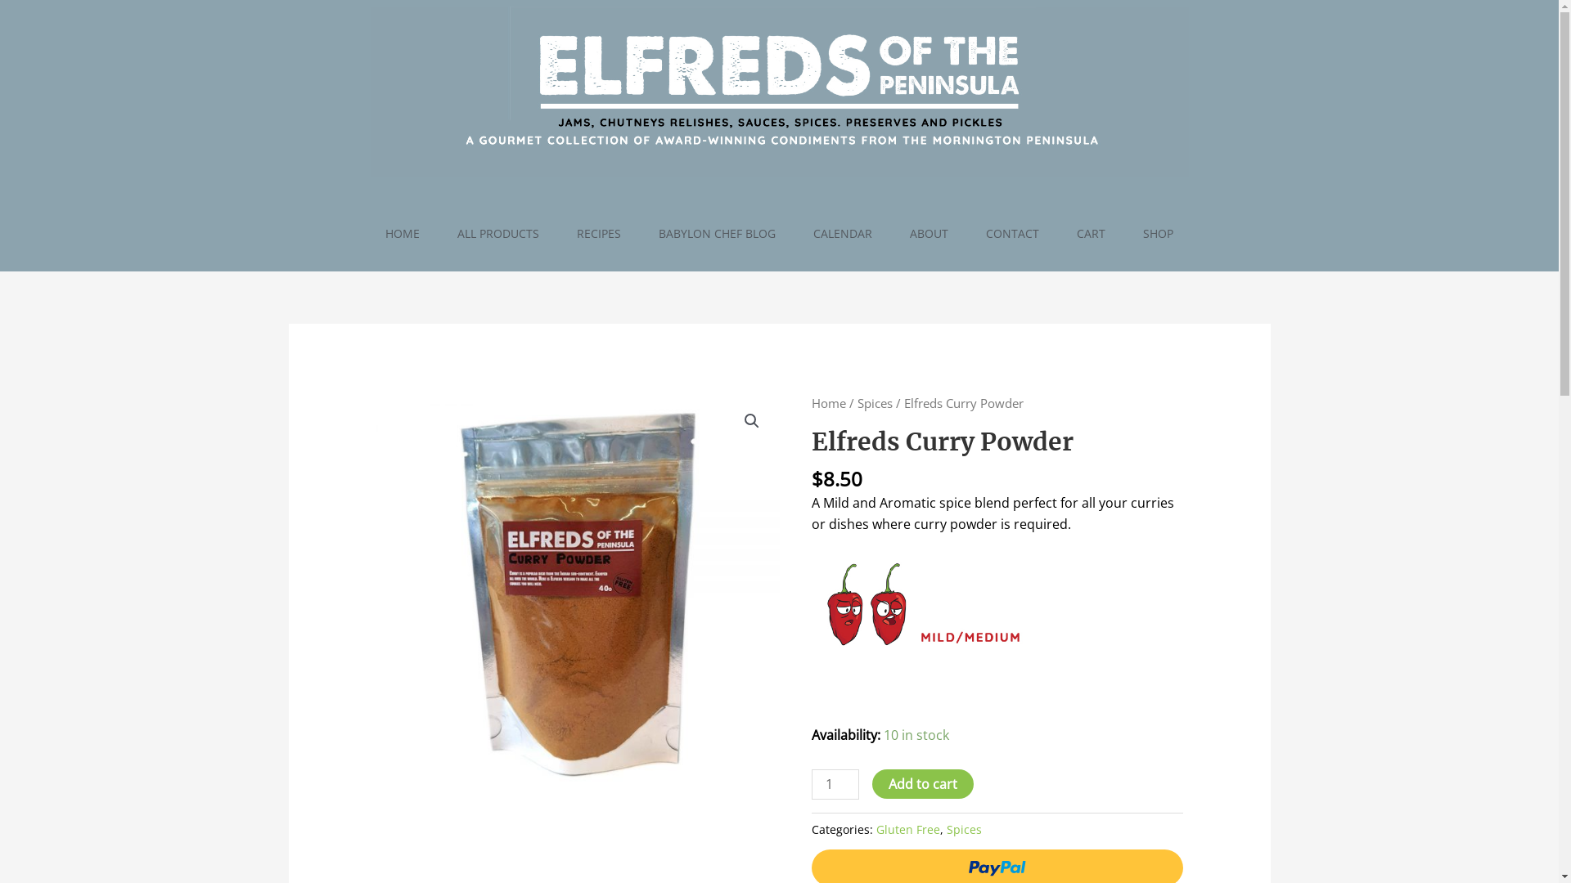 The image size is (1571, 883). I want to click on ALL PRODUCTS, so click(498, 234).